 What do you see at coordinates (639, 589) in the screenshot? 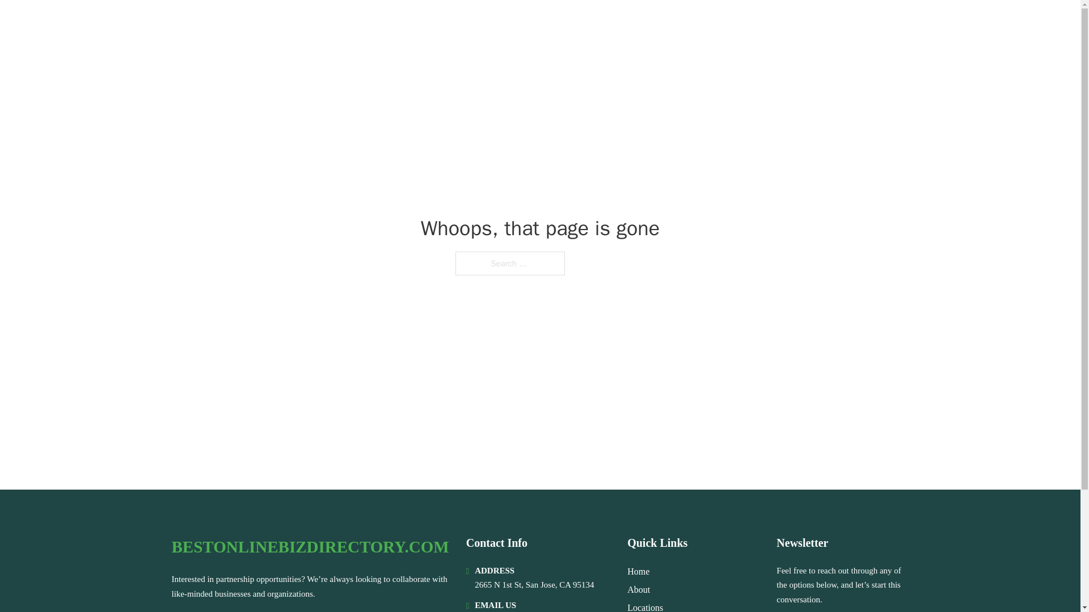
I see `About` at bounding box center [639, 589].